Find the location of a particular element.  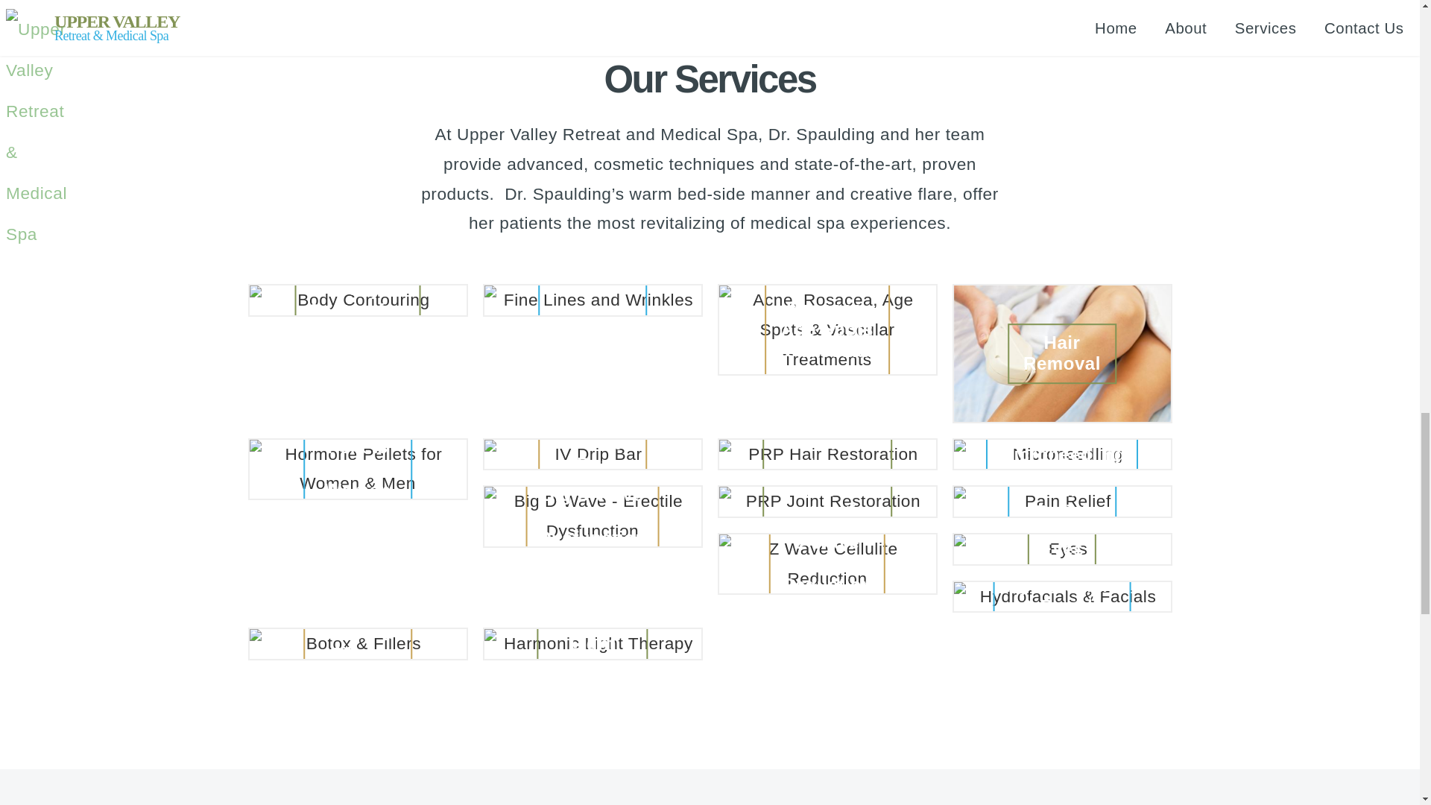

Harmonic Light Therapy is located at coordinates (593, 644).